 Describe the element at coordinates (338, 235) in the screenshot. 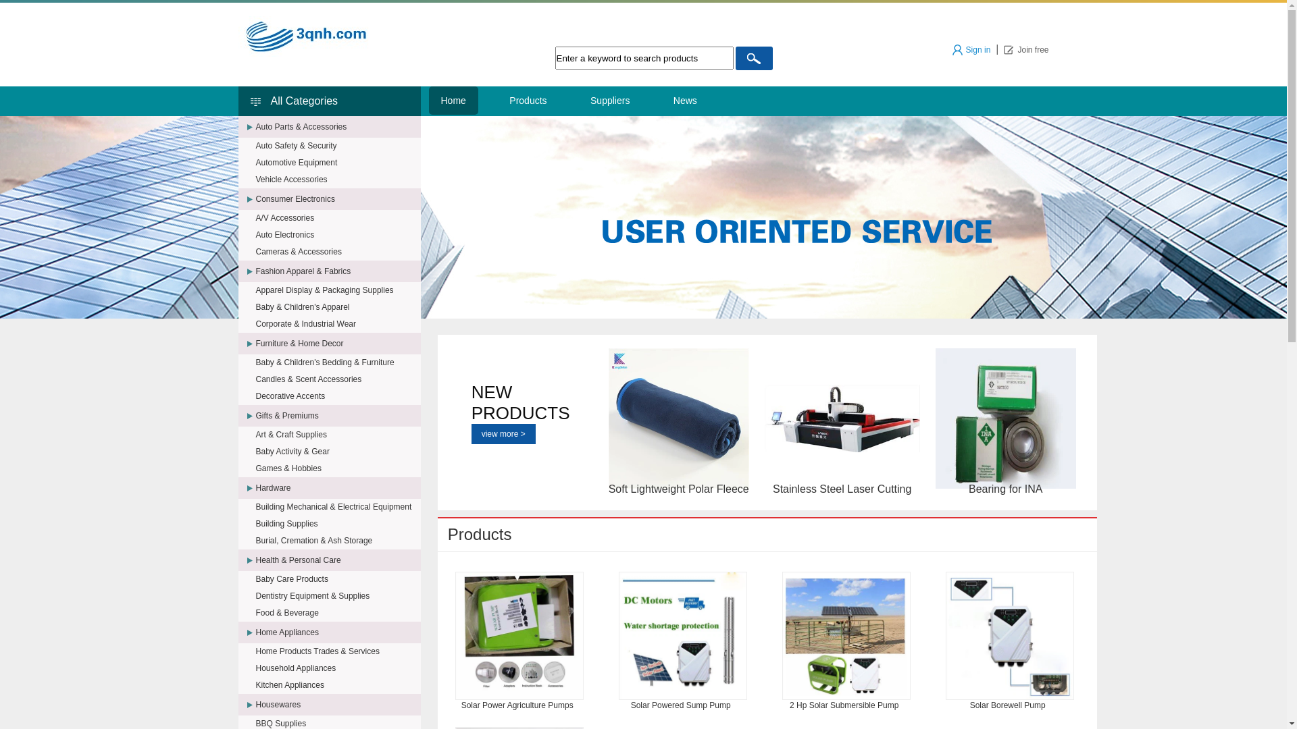

I see `Auto Electronics` at that location.